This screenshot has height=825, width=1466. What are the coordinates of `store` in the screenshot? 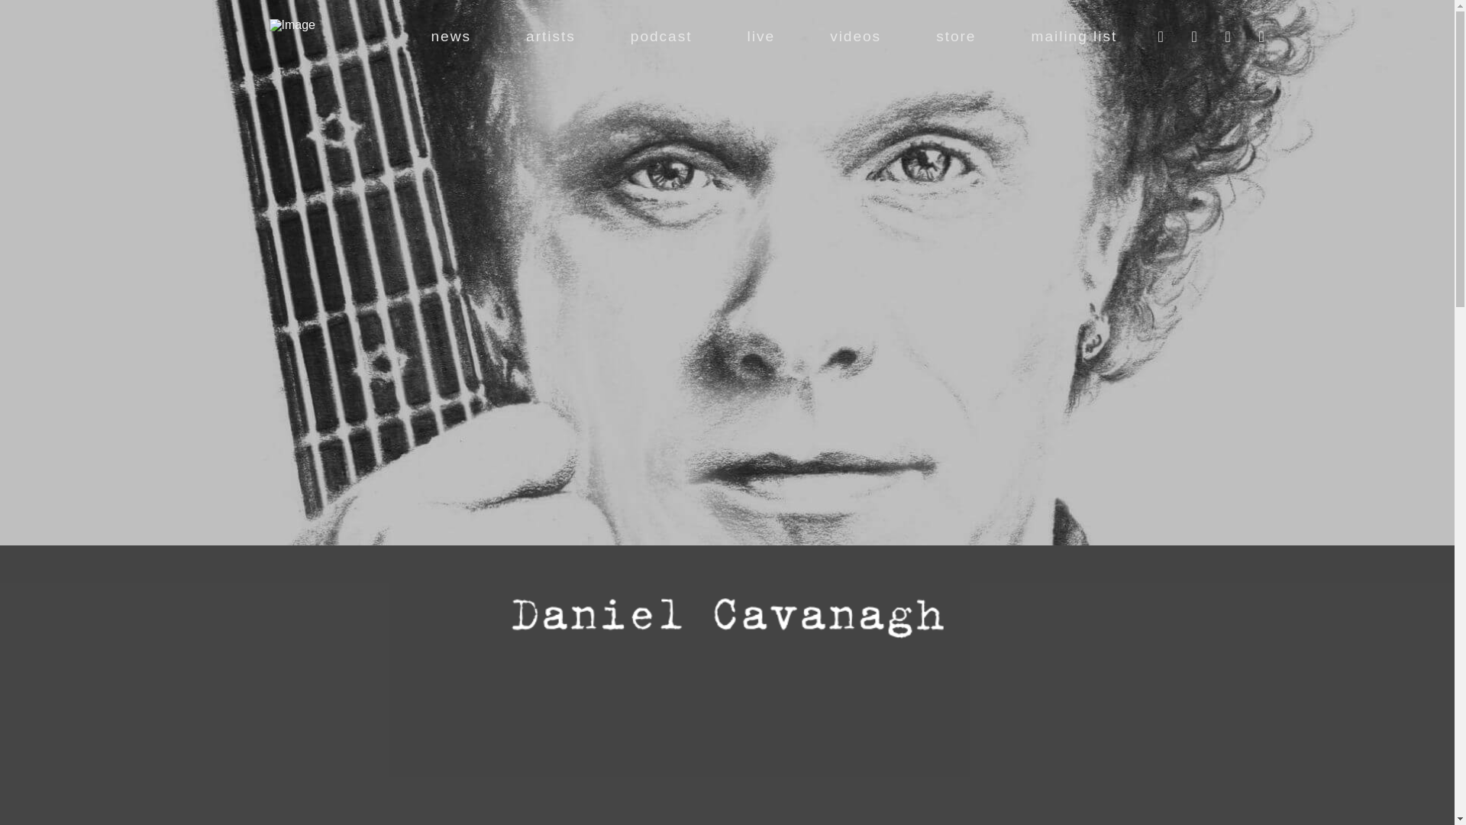 It's located at (954, 37).